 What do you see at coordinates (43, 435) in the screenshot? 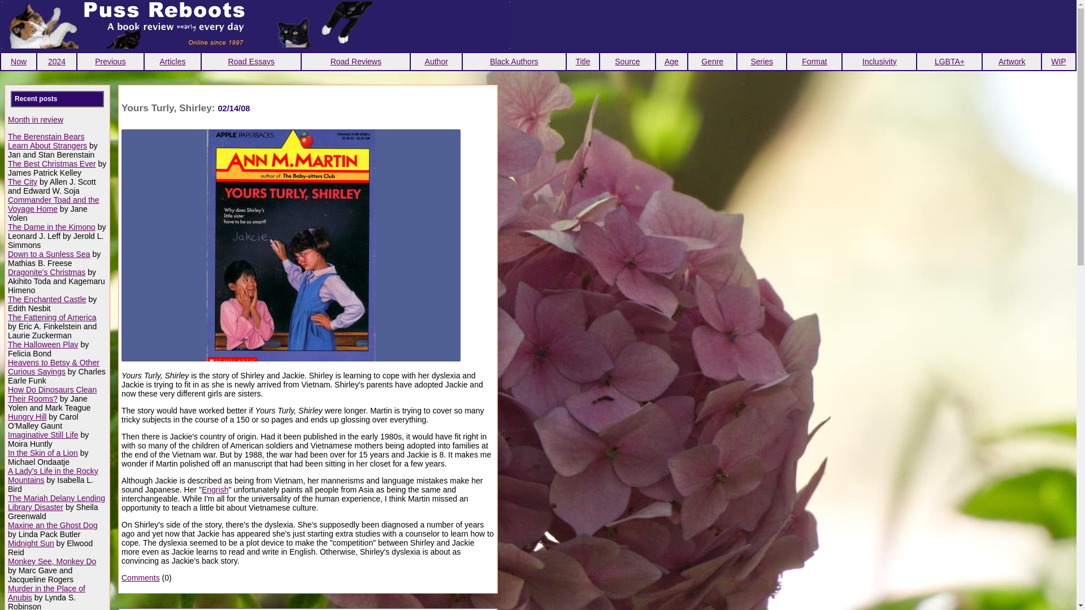
I see `Imaginative Still Life` at bounding box center [43, 435].